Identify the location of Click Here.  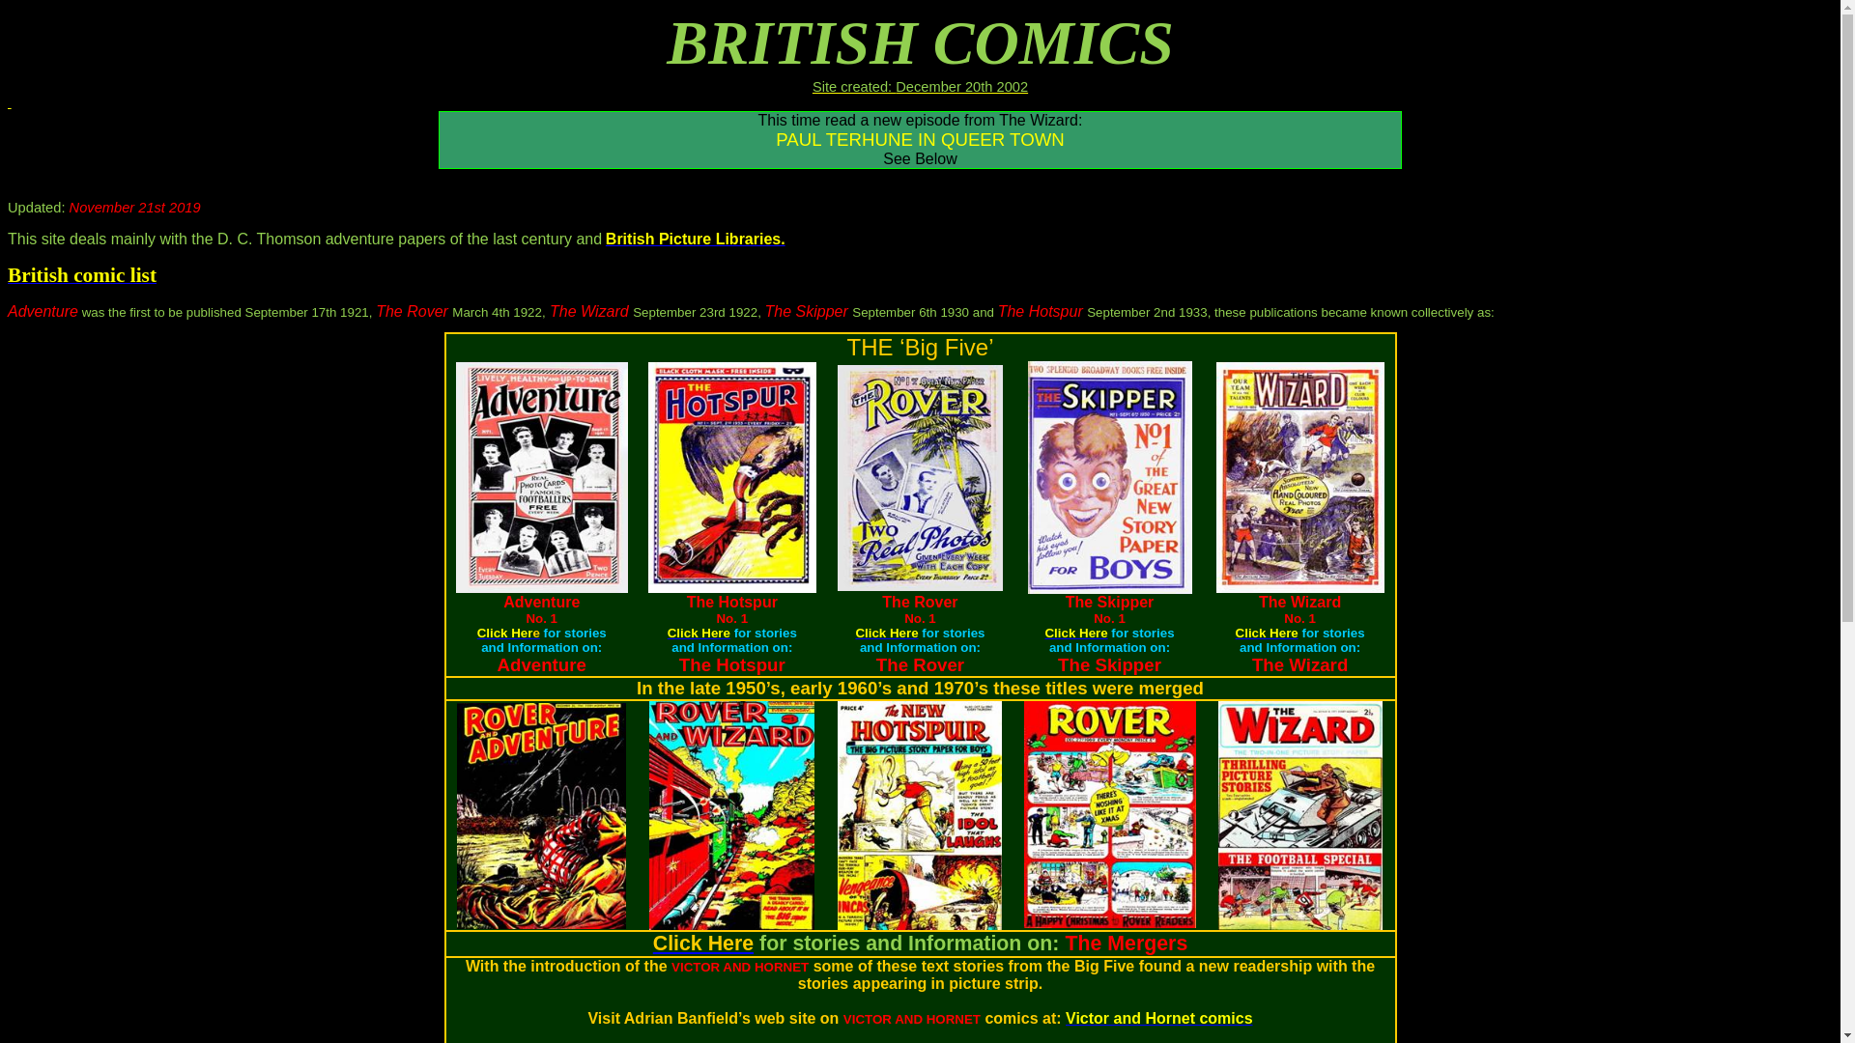
(703, 944).